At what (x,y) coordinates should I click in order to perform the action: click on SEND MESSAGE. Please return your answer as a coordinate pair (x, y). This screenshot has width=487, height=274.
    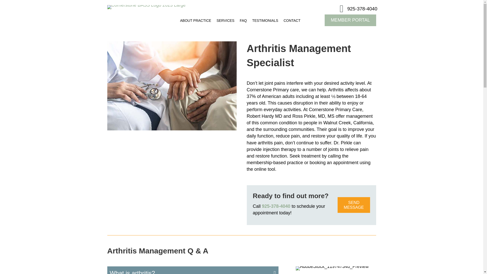
    Looking at the image, I should click on (354, 205).